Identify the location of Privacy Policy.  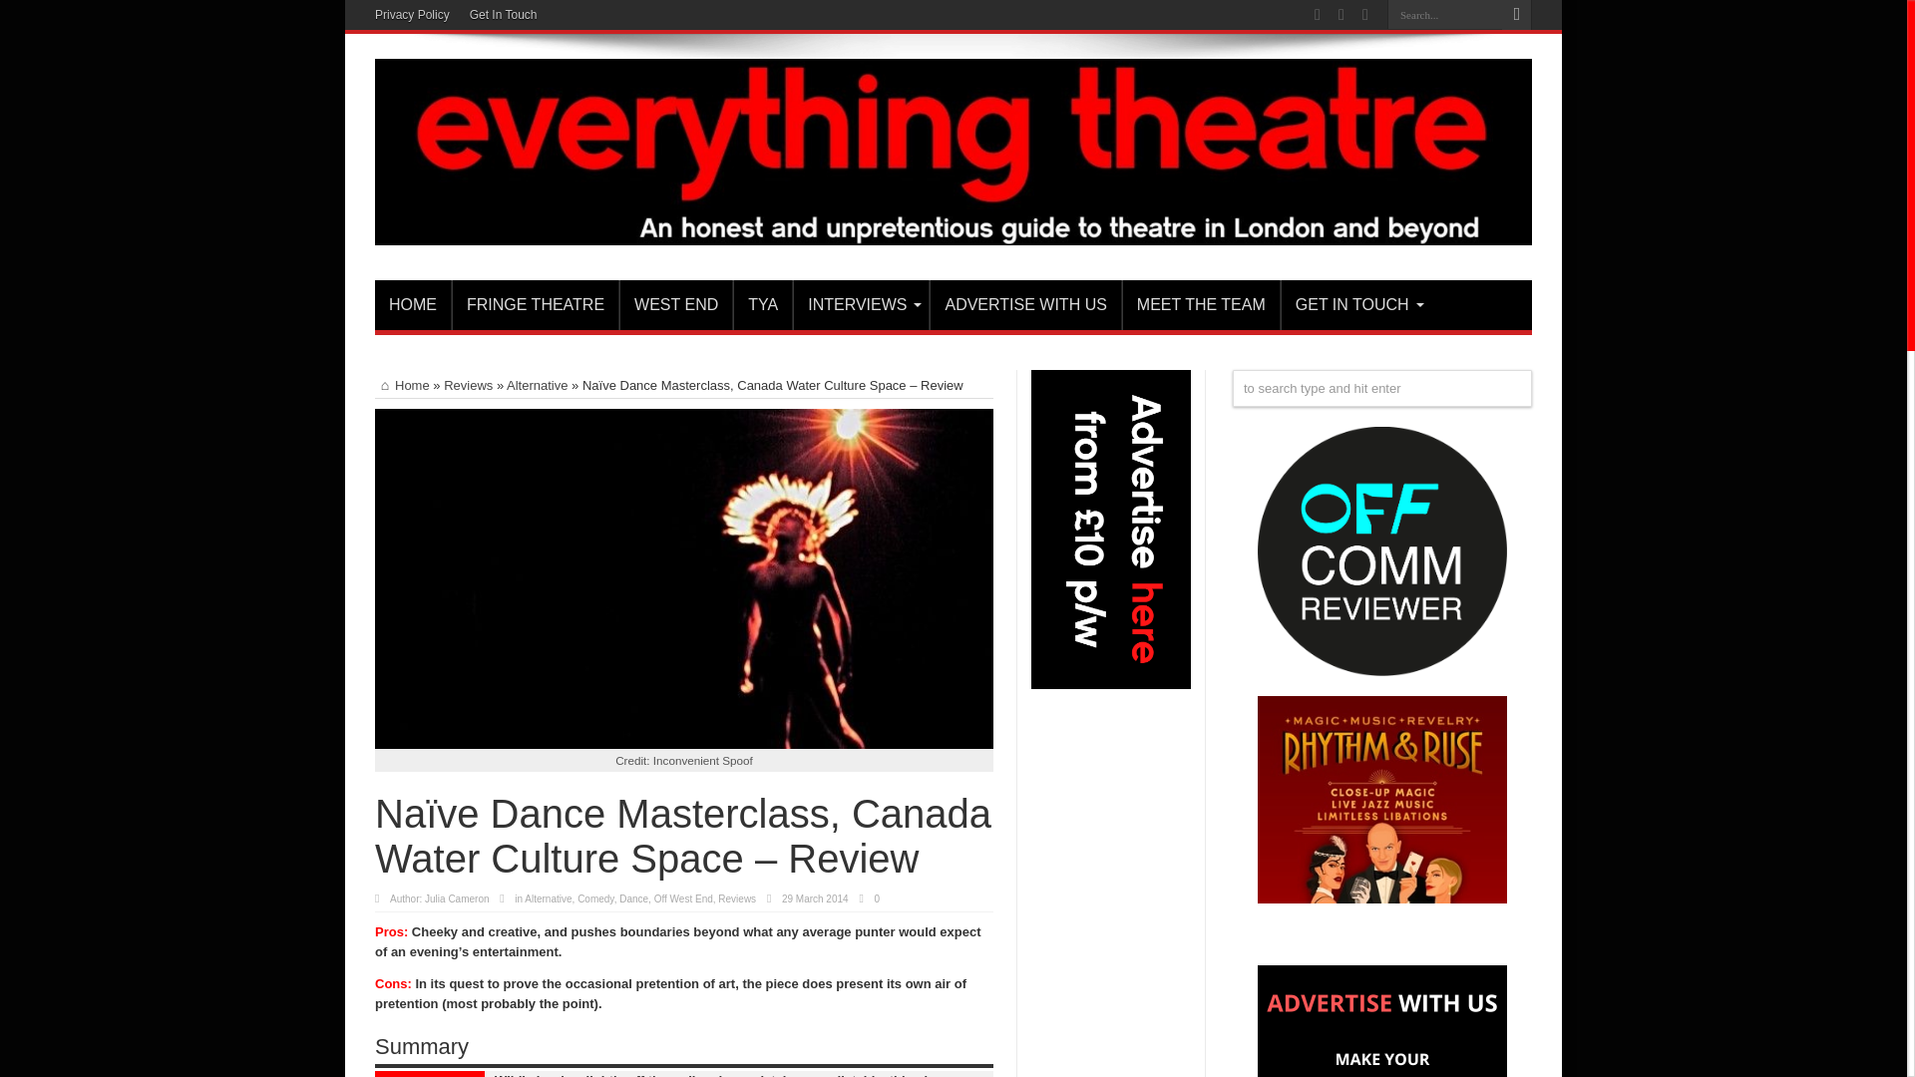
(413, 15).